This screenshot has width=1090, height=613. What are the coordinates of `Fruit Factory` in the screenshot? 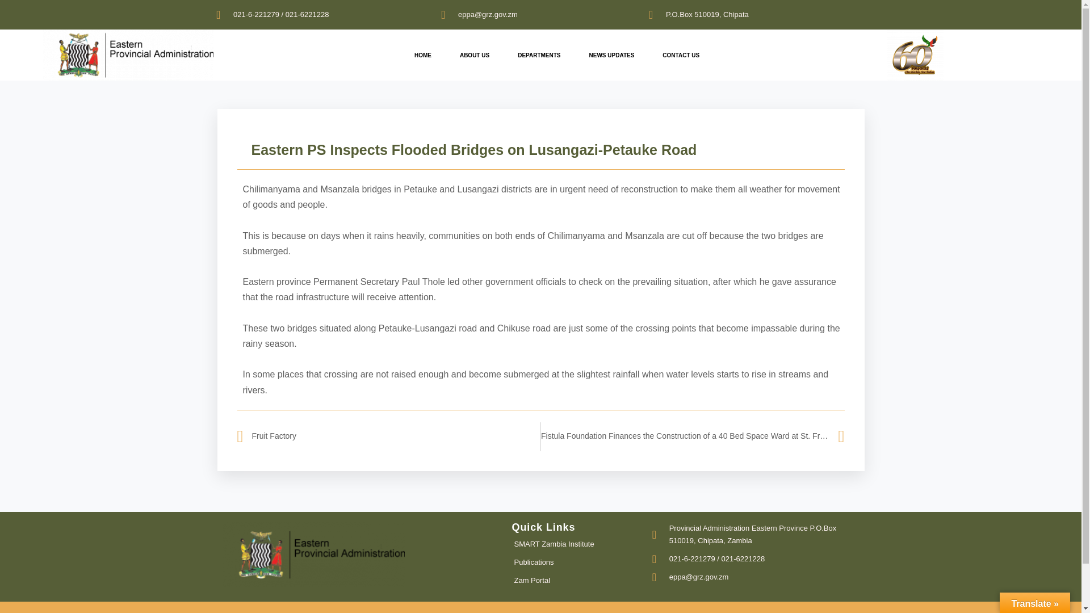 It's located at (389, 436).